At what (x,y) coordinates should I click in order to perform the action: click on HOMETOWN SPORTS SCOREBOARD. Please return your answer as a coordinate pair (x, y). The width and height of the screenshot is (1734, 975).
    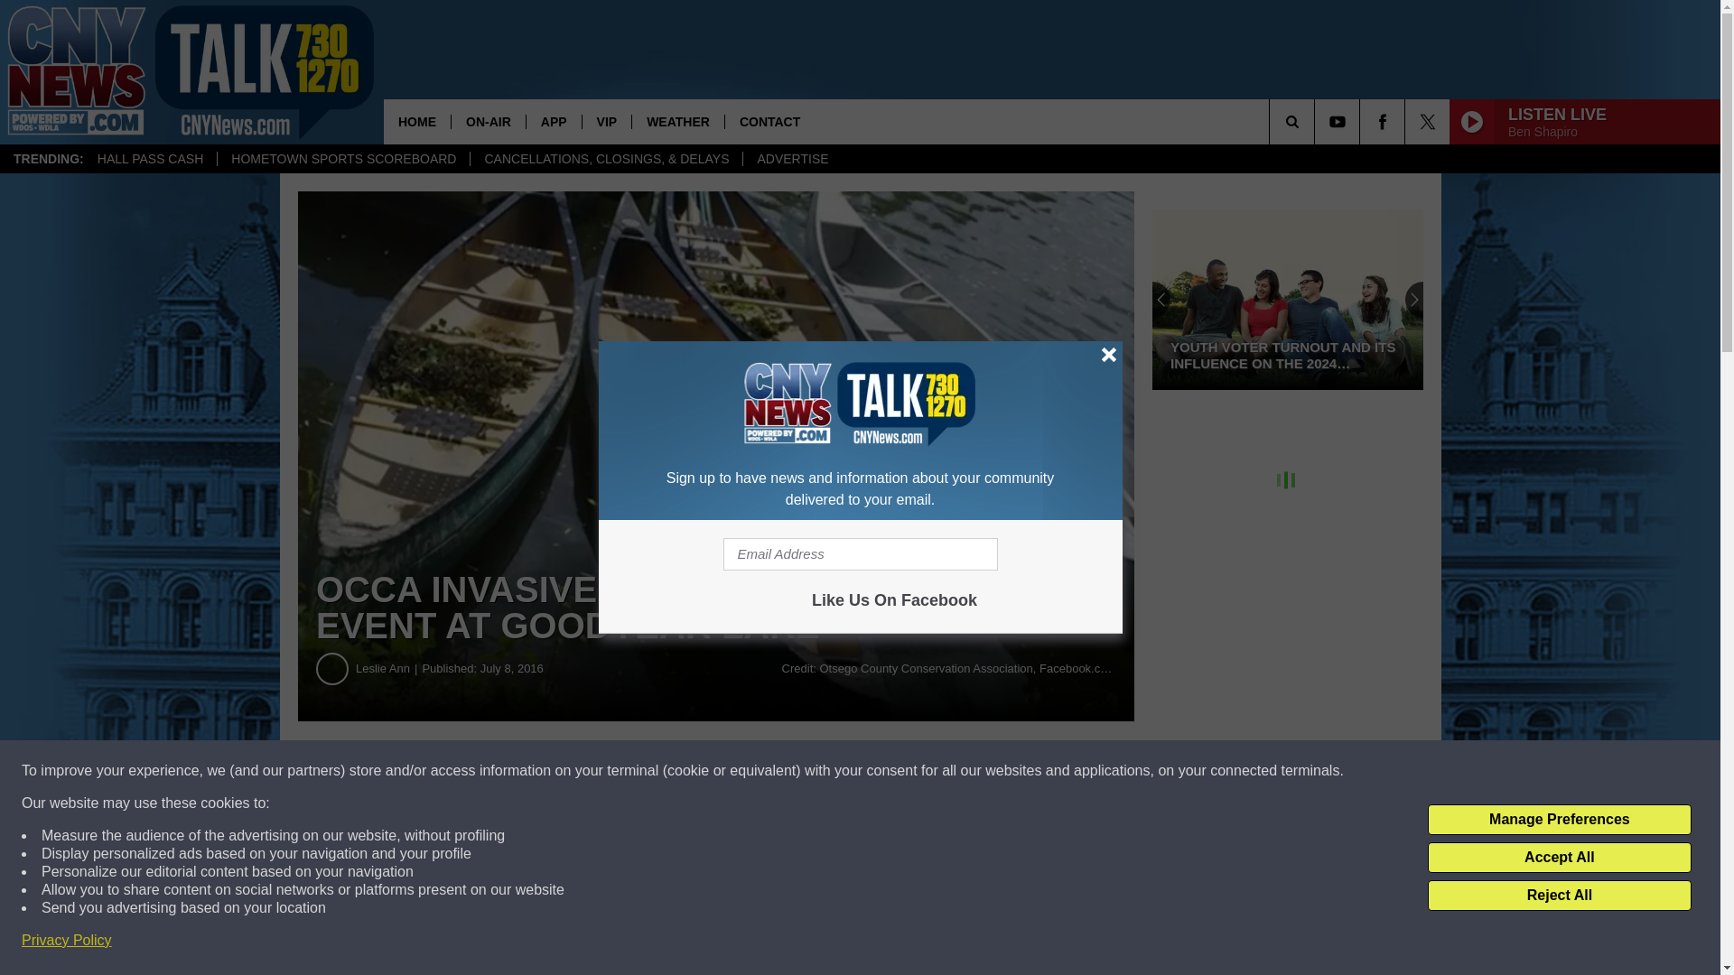
    Looking at the image, I should click on (343, 159).